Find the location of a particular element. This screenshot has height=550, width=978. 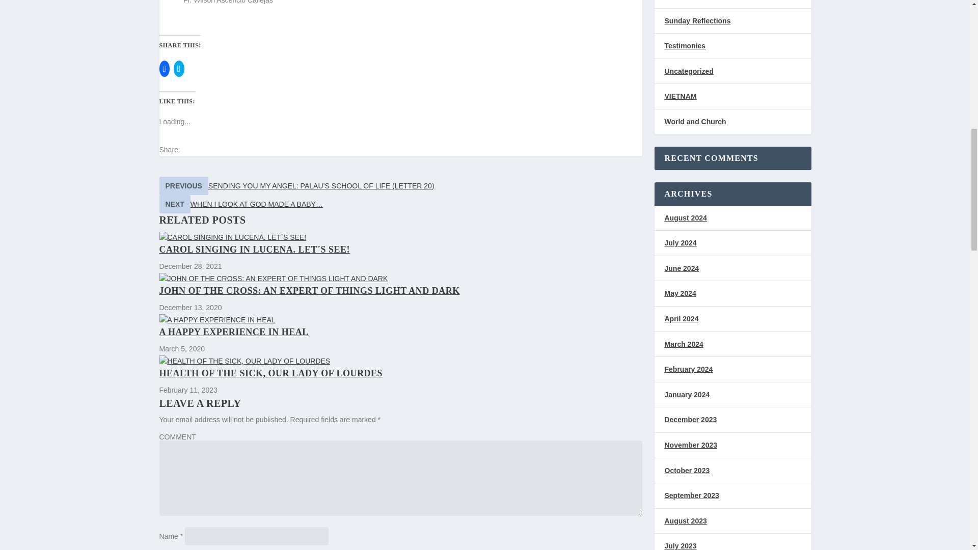

A HAPPY EXPERIENCE IN HEAL is located at coordinates (233, 332).